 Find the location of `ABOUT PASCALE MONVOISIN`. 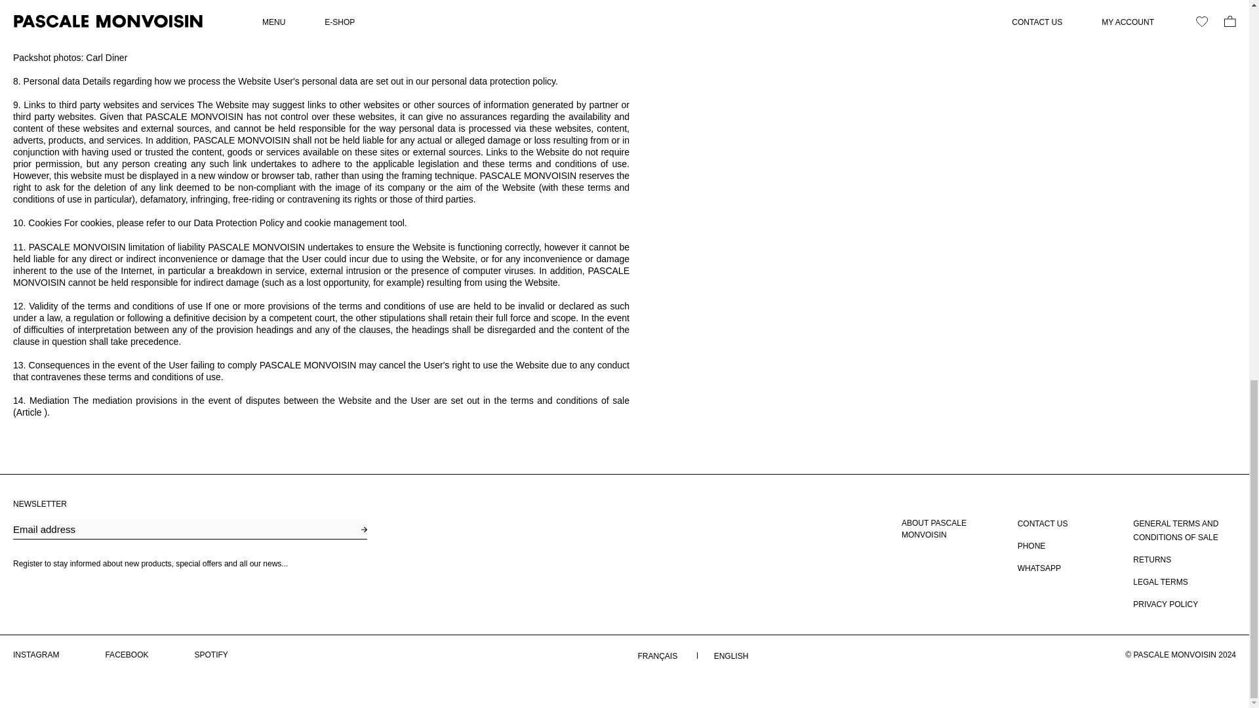

ABOUT PASCALE MONVOISIN is located at coordinates (953, 529).